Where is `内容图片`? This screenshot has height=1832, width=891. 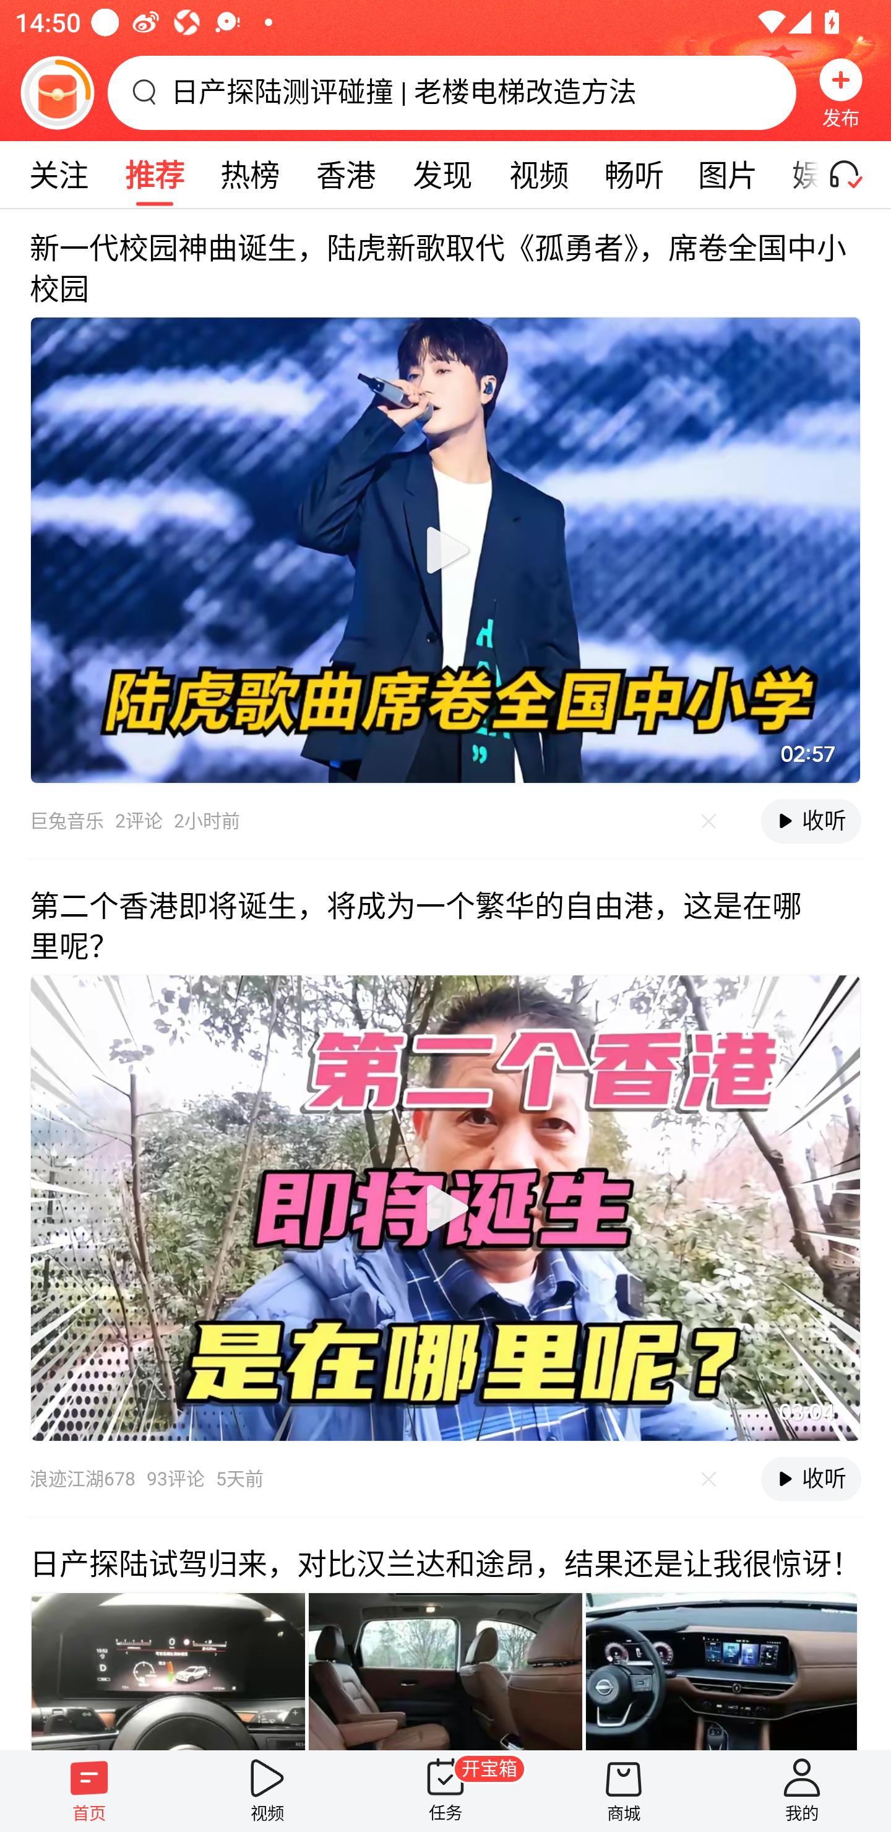
内容图片 is located at coordinates (445, 1670).